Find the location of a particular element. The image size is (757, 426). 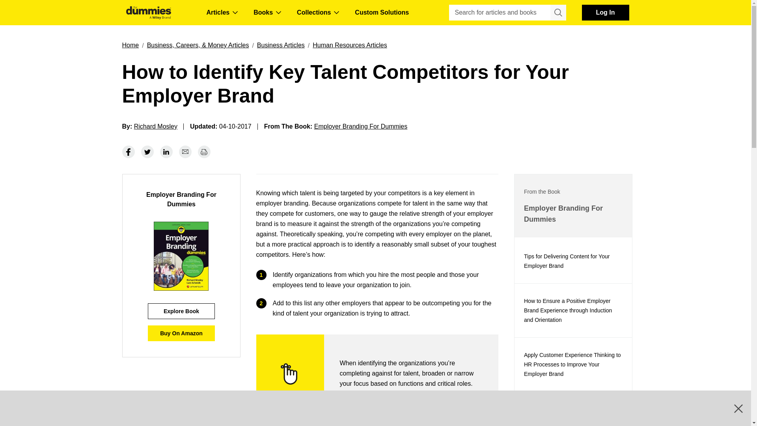

Custom Solutions is located at coordinates (382, 13).